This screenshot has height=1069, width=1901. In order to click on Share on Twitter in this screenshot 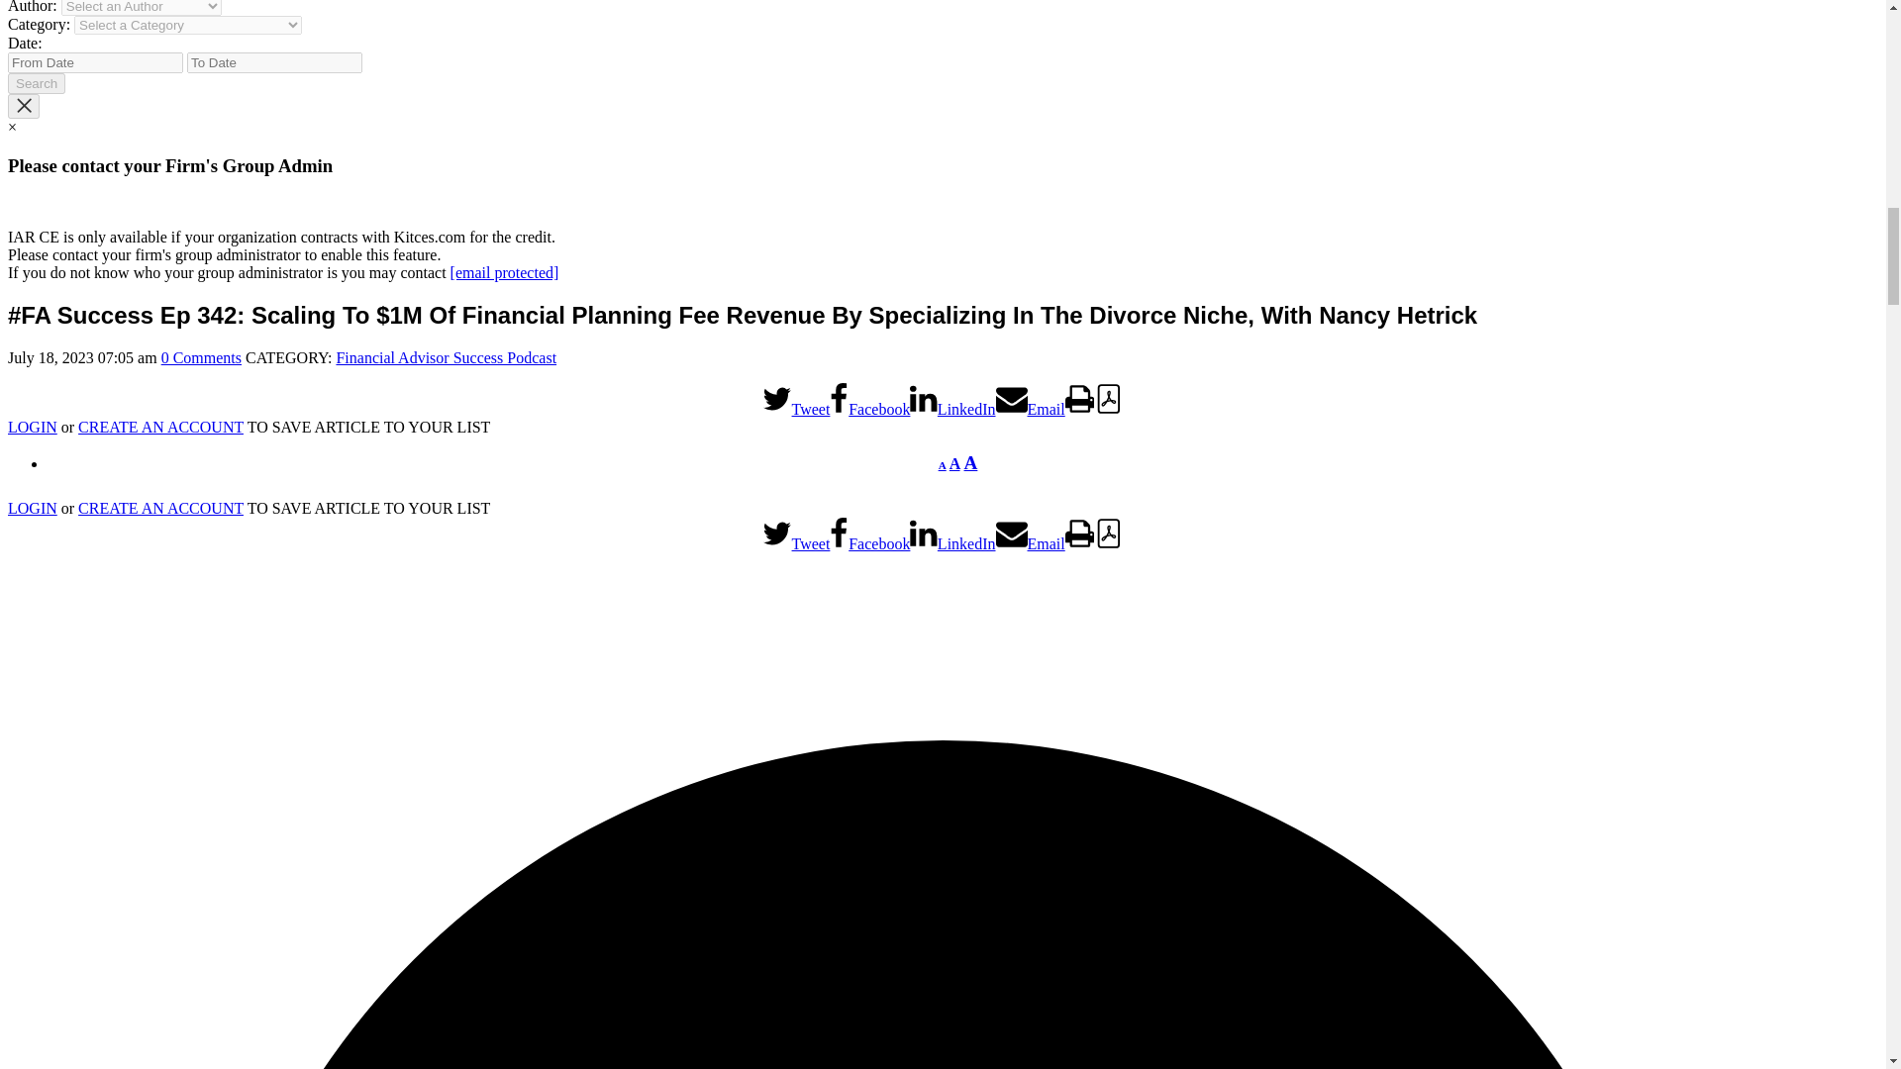, I will do `click(796, 534)`.